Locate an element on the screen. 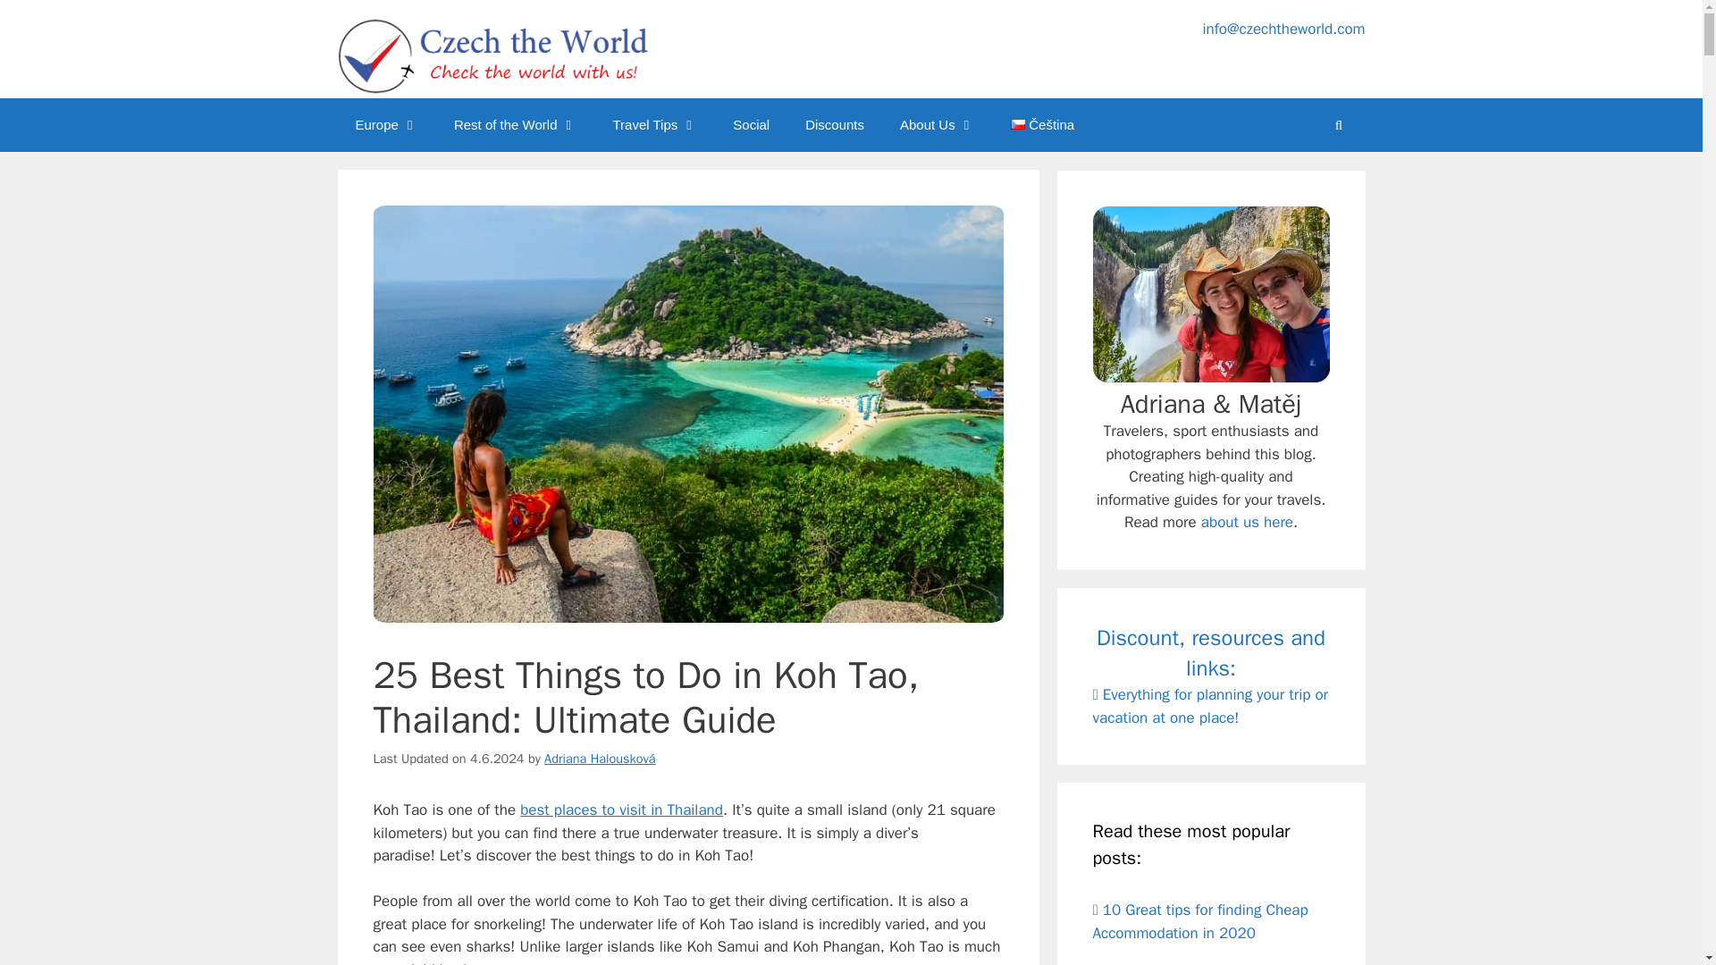 Image resolution: width=1716 pixels, height=965 pixels. Rest of the World is located at coordinates (515, 125).